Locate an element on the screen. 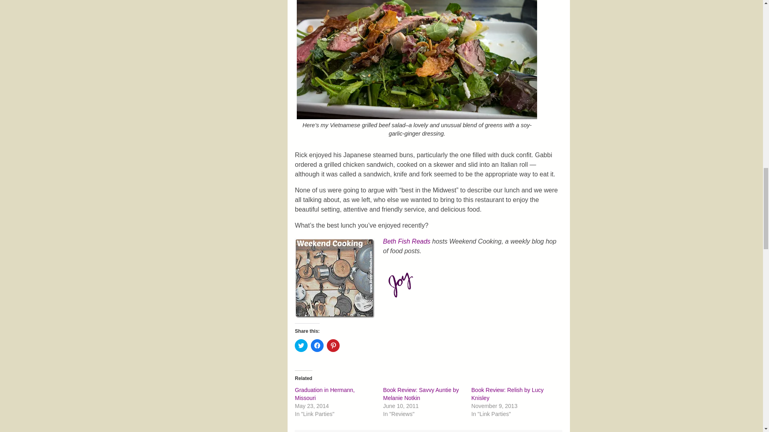  Beth Fish Reads is located at coordinates (406, 242).